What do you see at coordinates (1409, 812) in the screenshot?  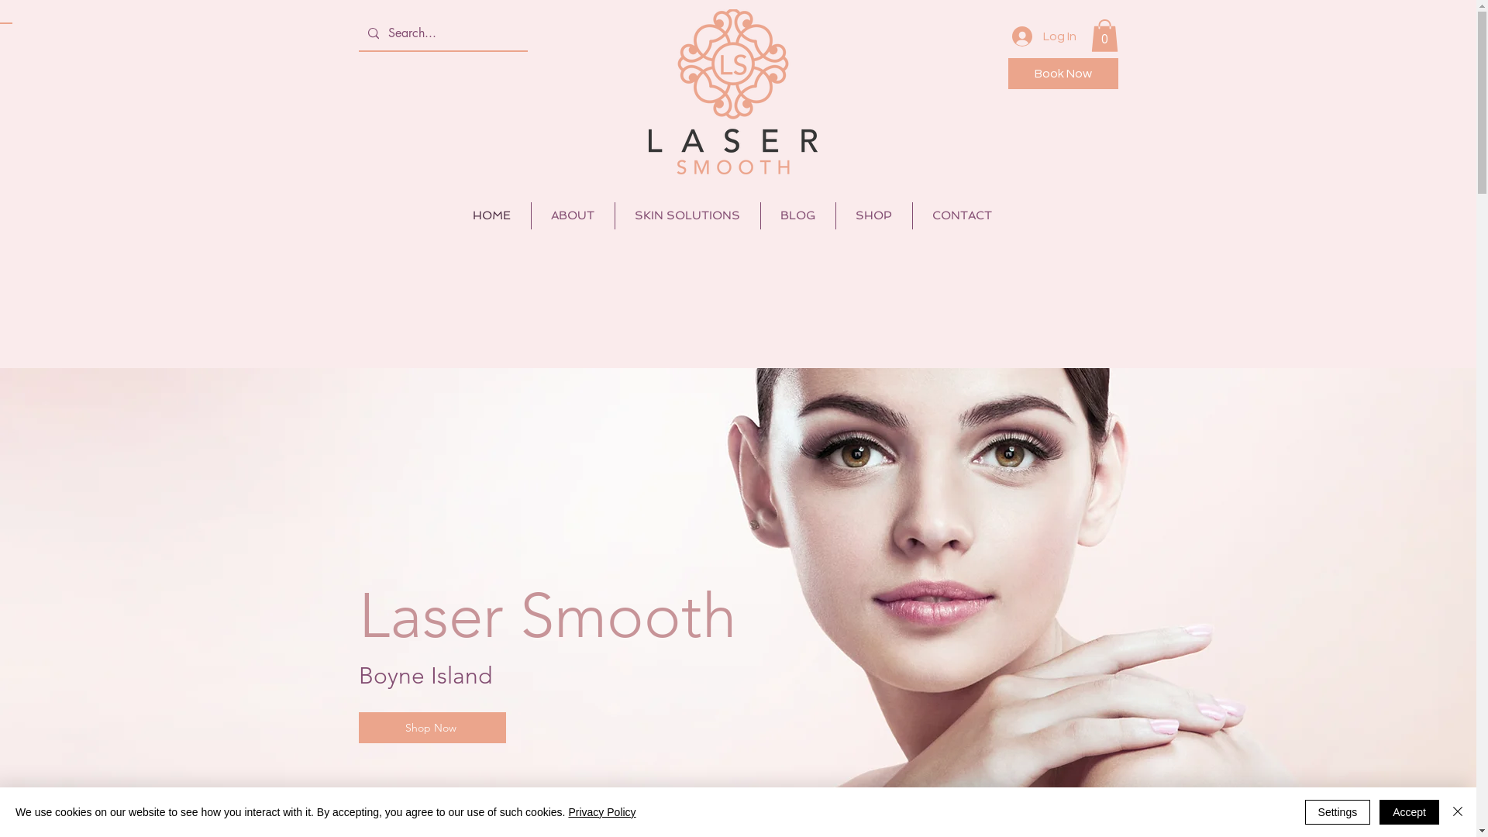 I see `Accept` at bounding box center [1409, 812].